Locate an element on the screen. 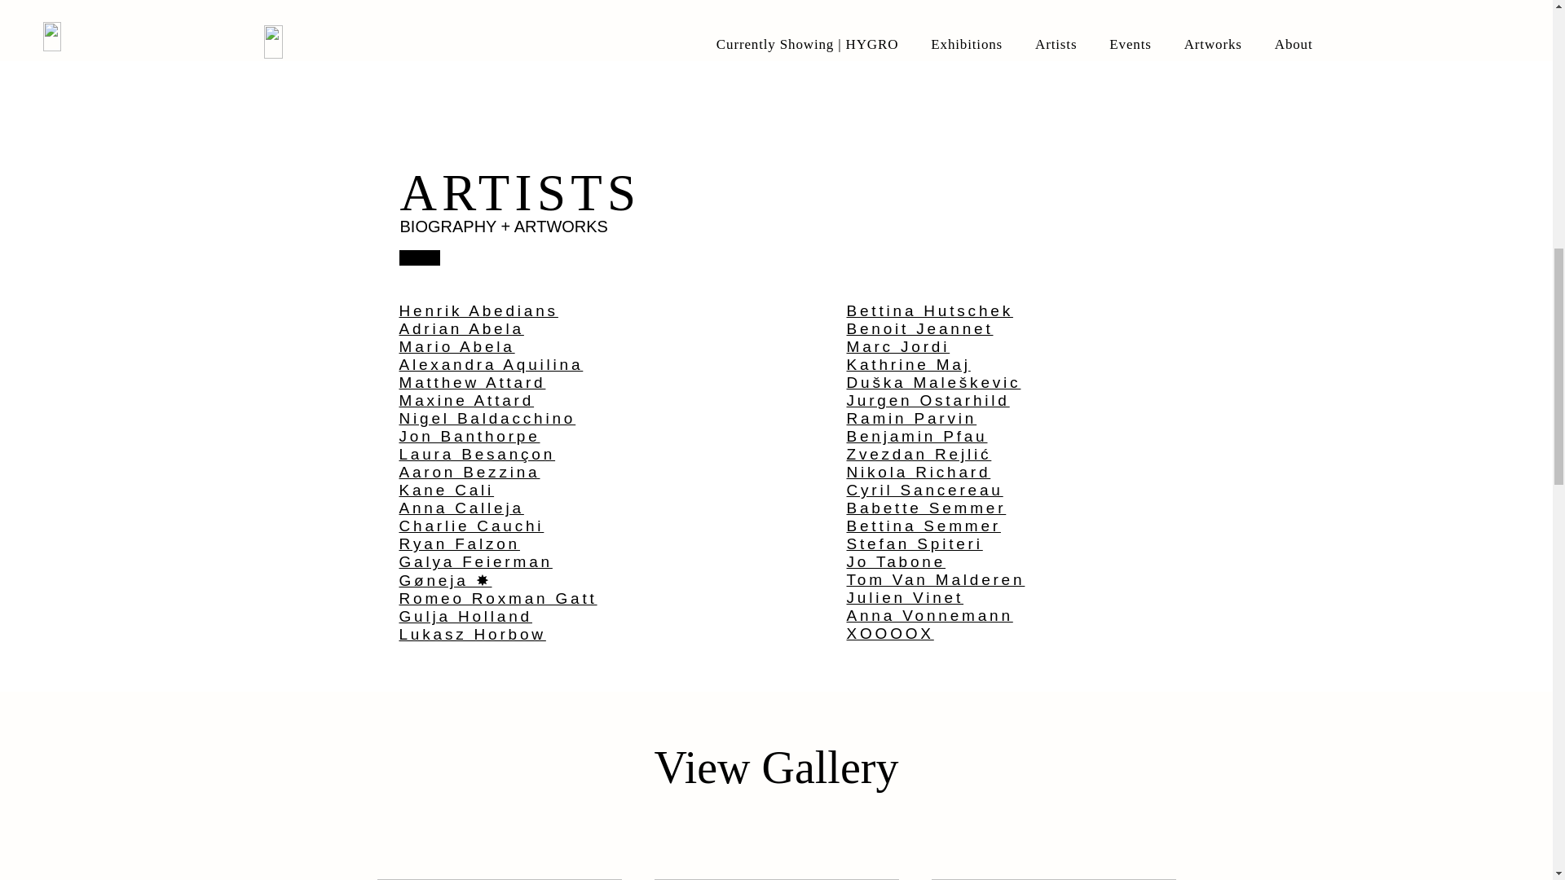 This screenshot has width=1565, height=880. Aaron Bezzina is located at coordinates (469, 472).